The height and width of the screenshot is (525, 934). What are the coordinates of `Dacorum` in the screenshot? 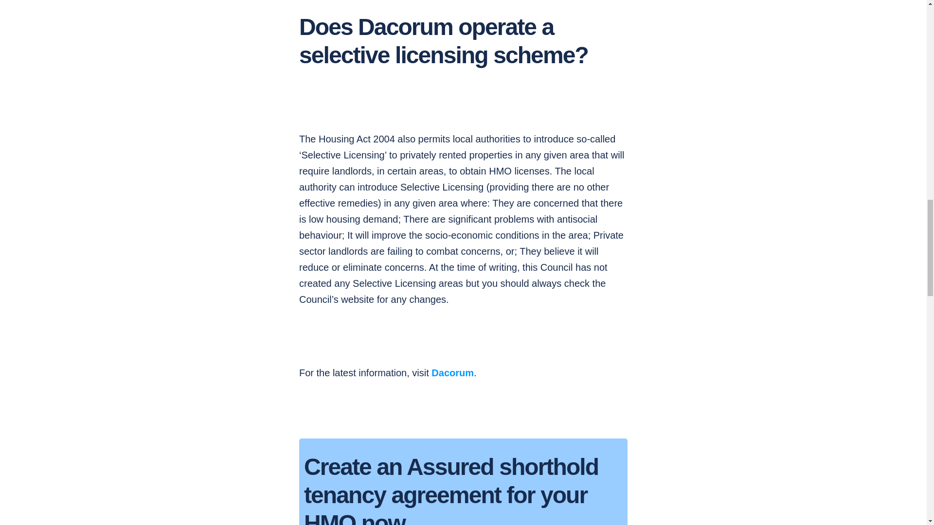 It's located at (452, 372).